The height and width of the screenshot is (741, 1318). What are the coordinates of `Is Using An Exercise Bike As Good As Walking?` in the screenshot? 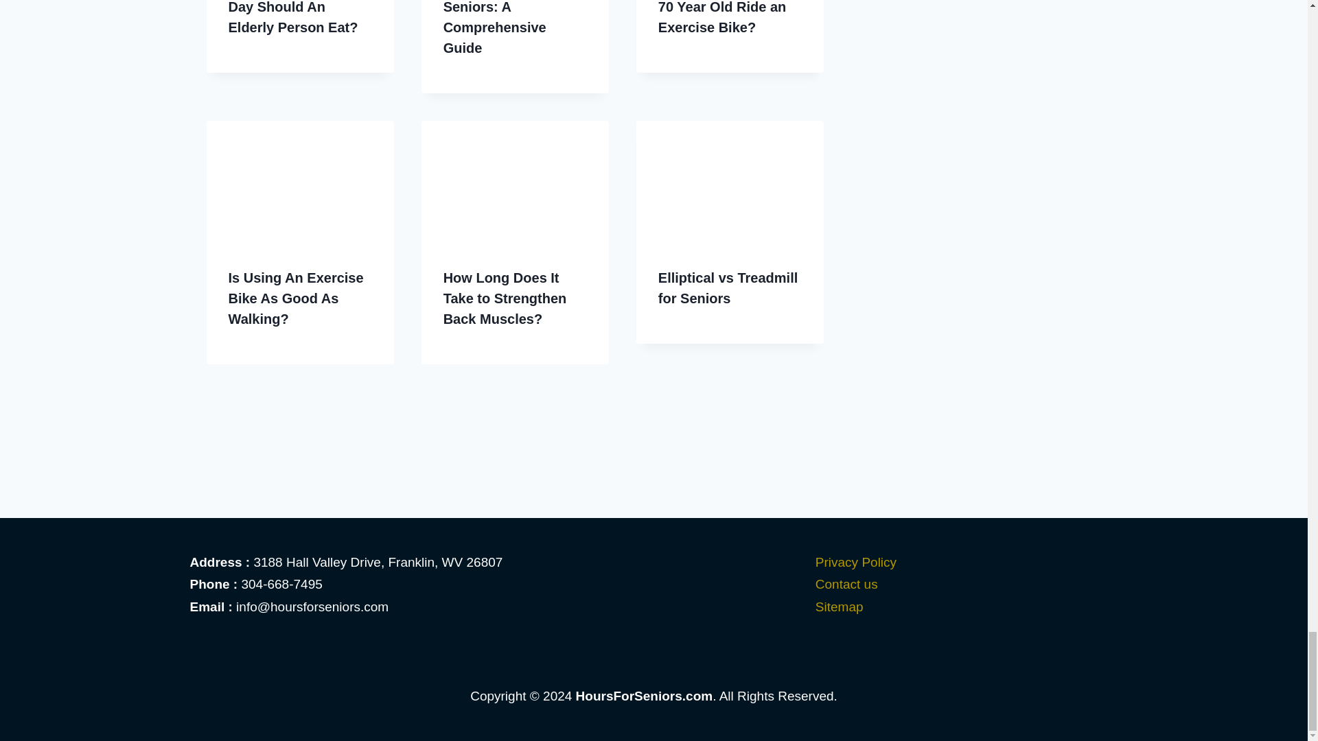 It's located at (295, 298).